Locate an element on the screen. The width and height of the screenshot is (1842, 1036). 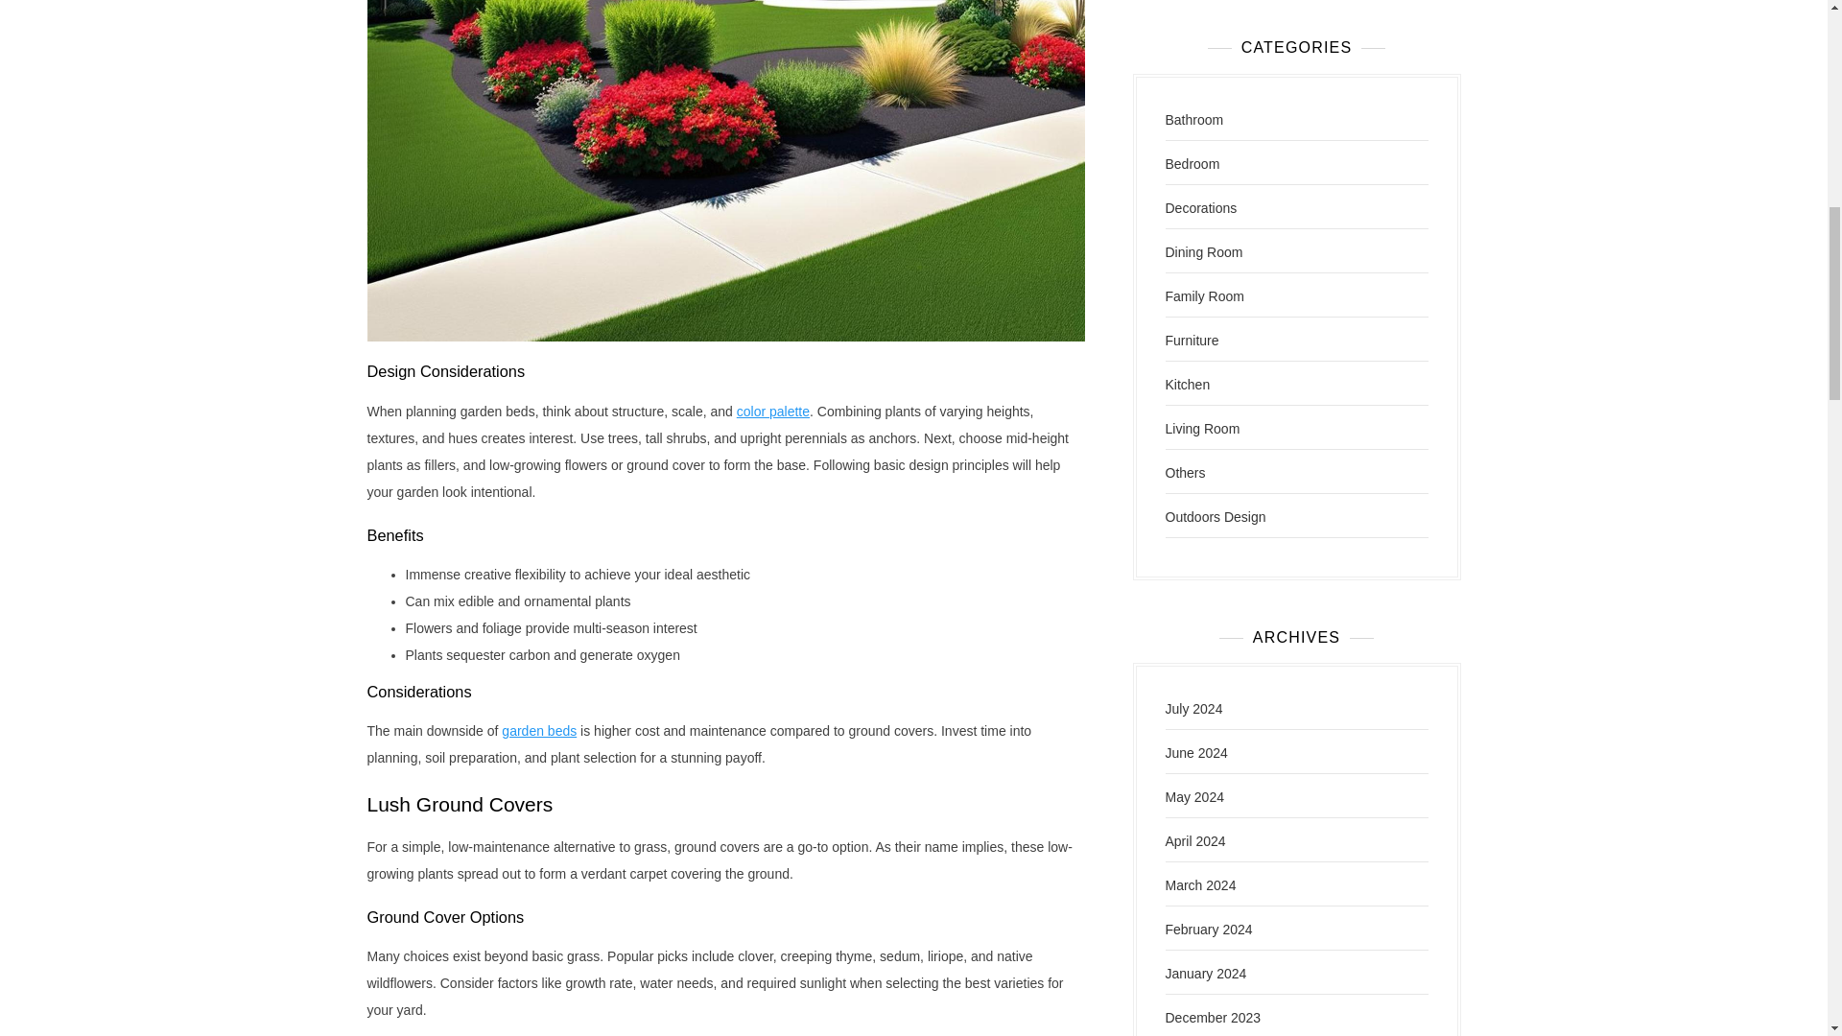
garden beds is located at coordinates (538, 731).